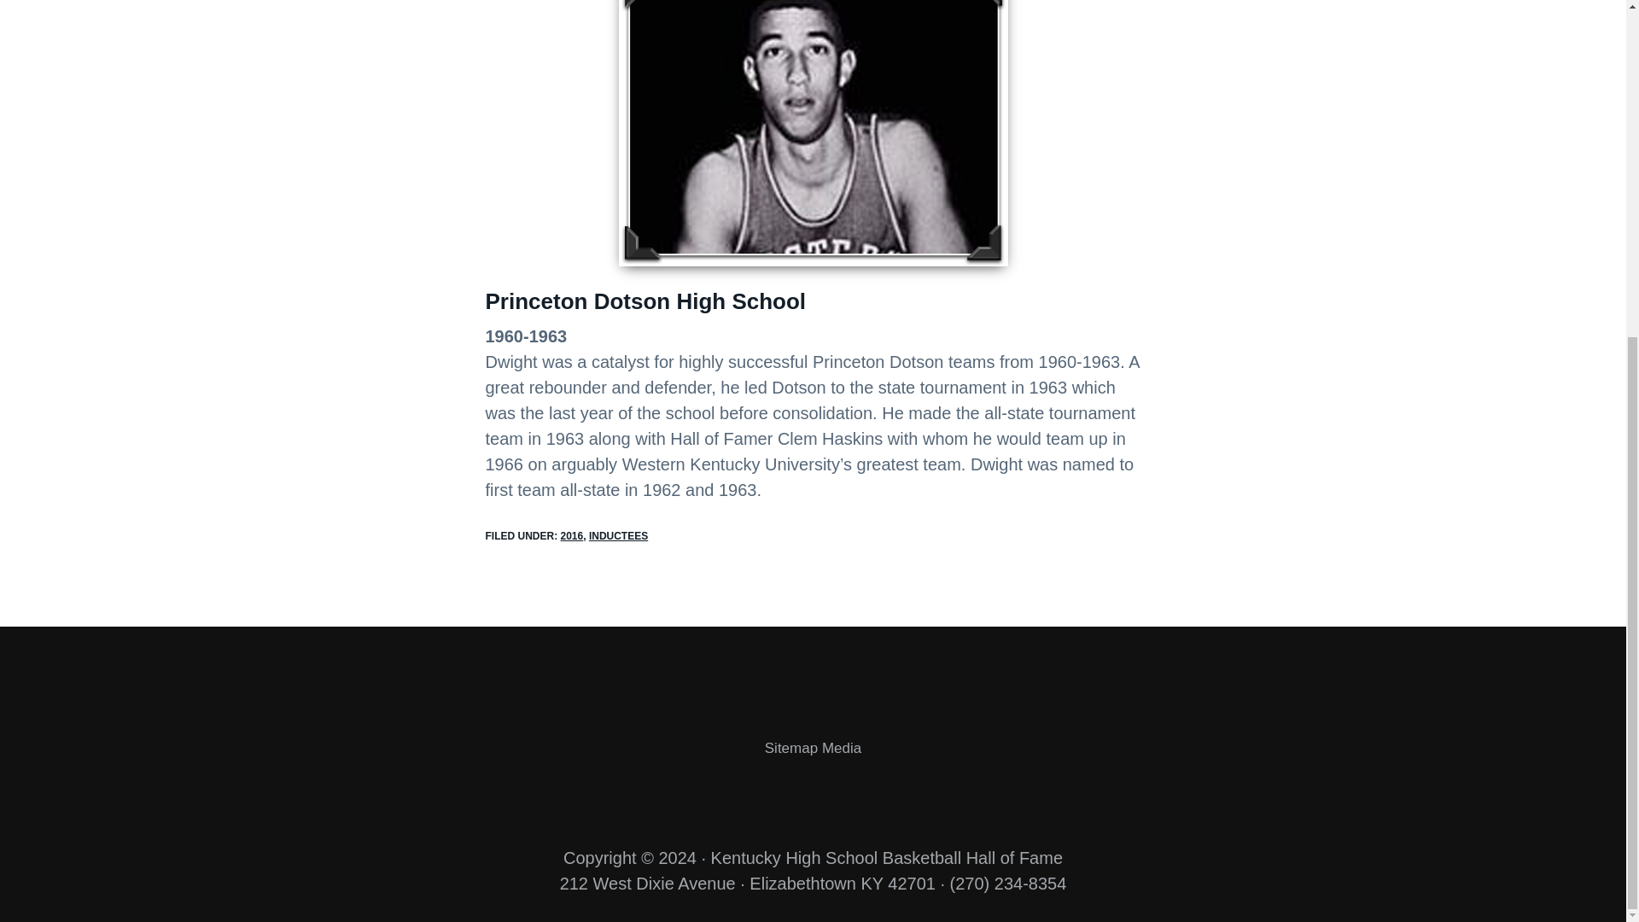 This screenshot has height=922, width=1639. Describe the element at coordinates (791, 748) in the screenshot. I see `Sitemap` at that location.